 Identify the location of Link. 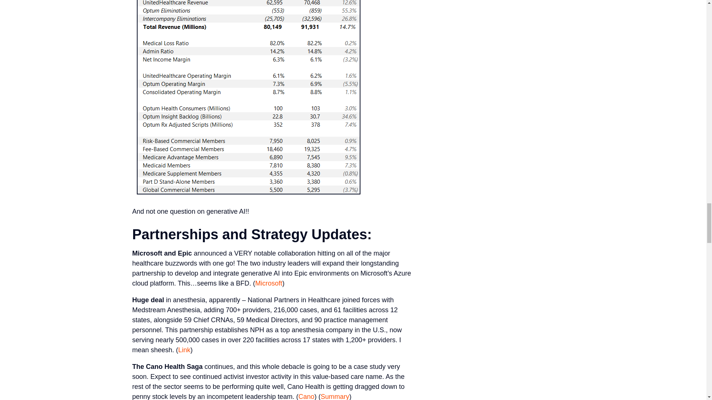
(185, 350).